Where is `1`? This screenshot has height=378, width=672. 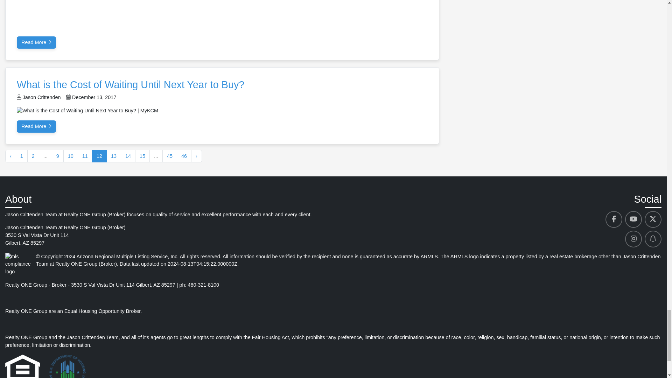
1 is located at coordinates (21, 156).